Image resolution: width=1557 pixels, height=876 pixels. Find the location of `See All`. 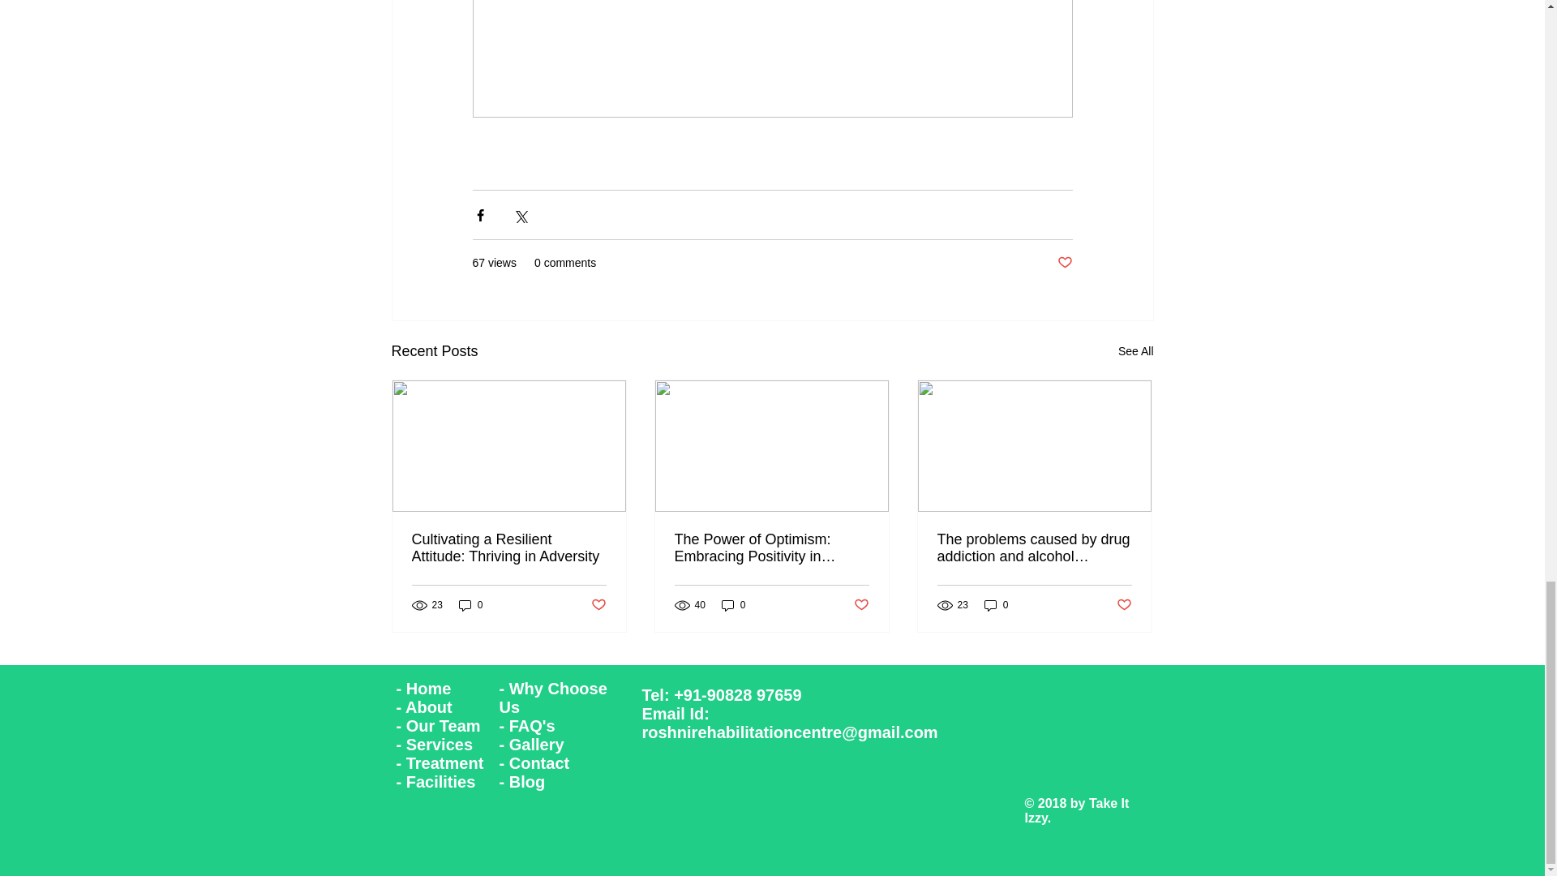

See All is located at coordinates (1135, 352).